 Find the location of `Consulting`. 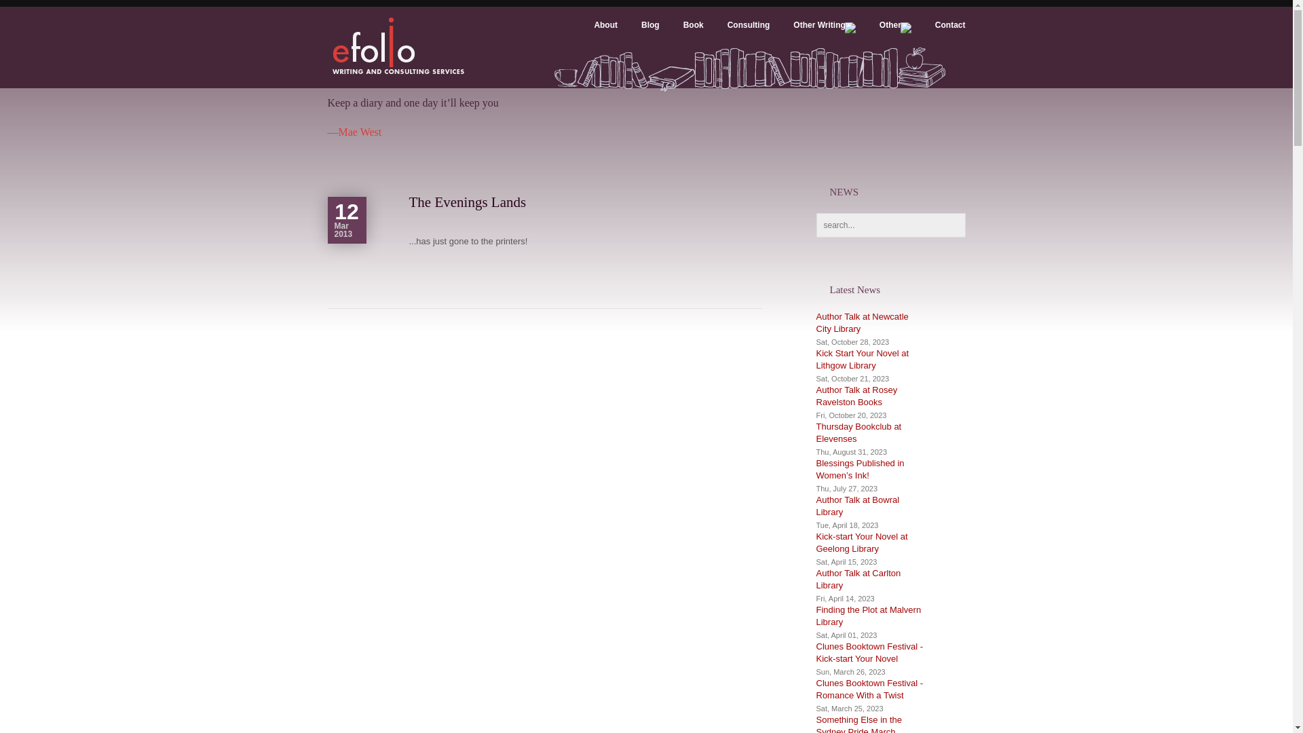

Consulting is located at coordinates (737, 35).